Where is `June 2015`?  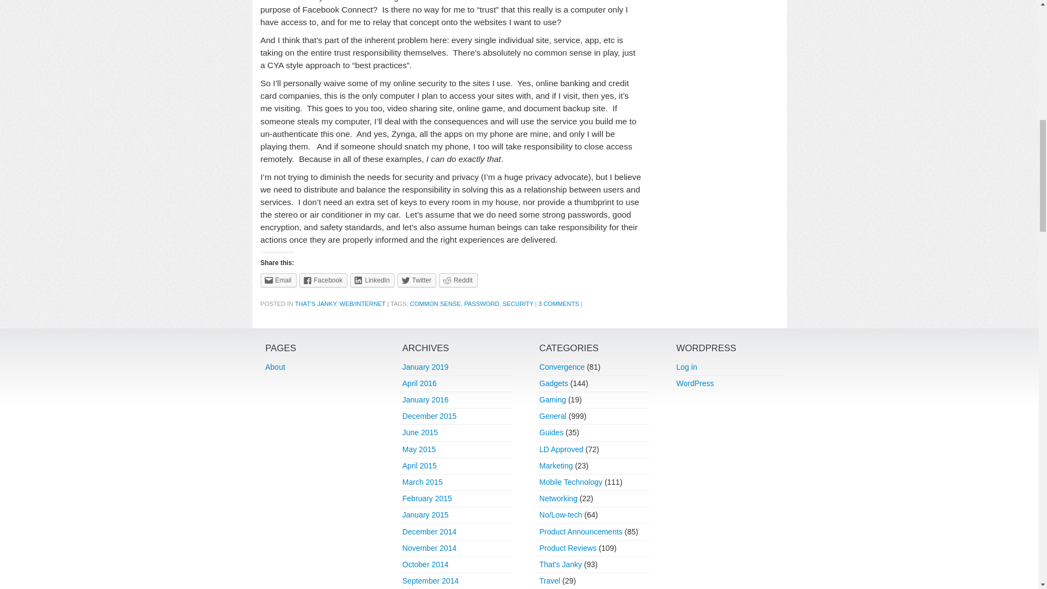
June 2015 is located at coordinates (420, 432).